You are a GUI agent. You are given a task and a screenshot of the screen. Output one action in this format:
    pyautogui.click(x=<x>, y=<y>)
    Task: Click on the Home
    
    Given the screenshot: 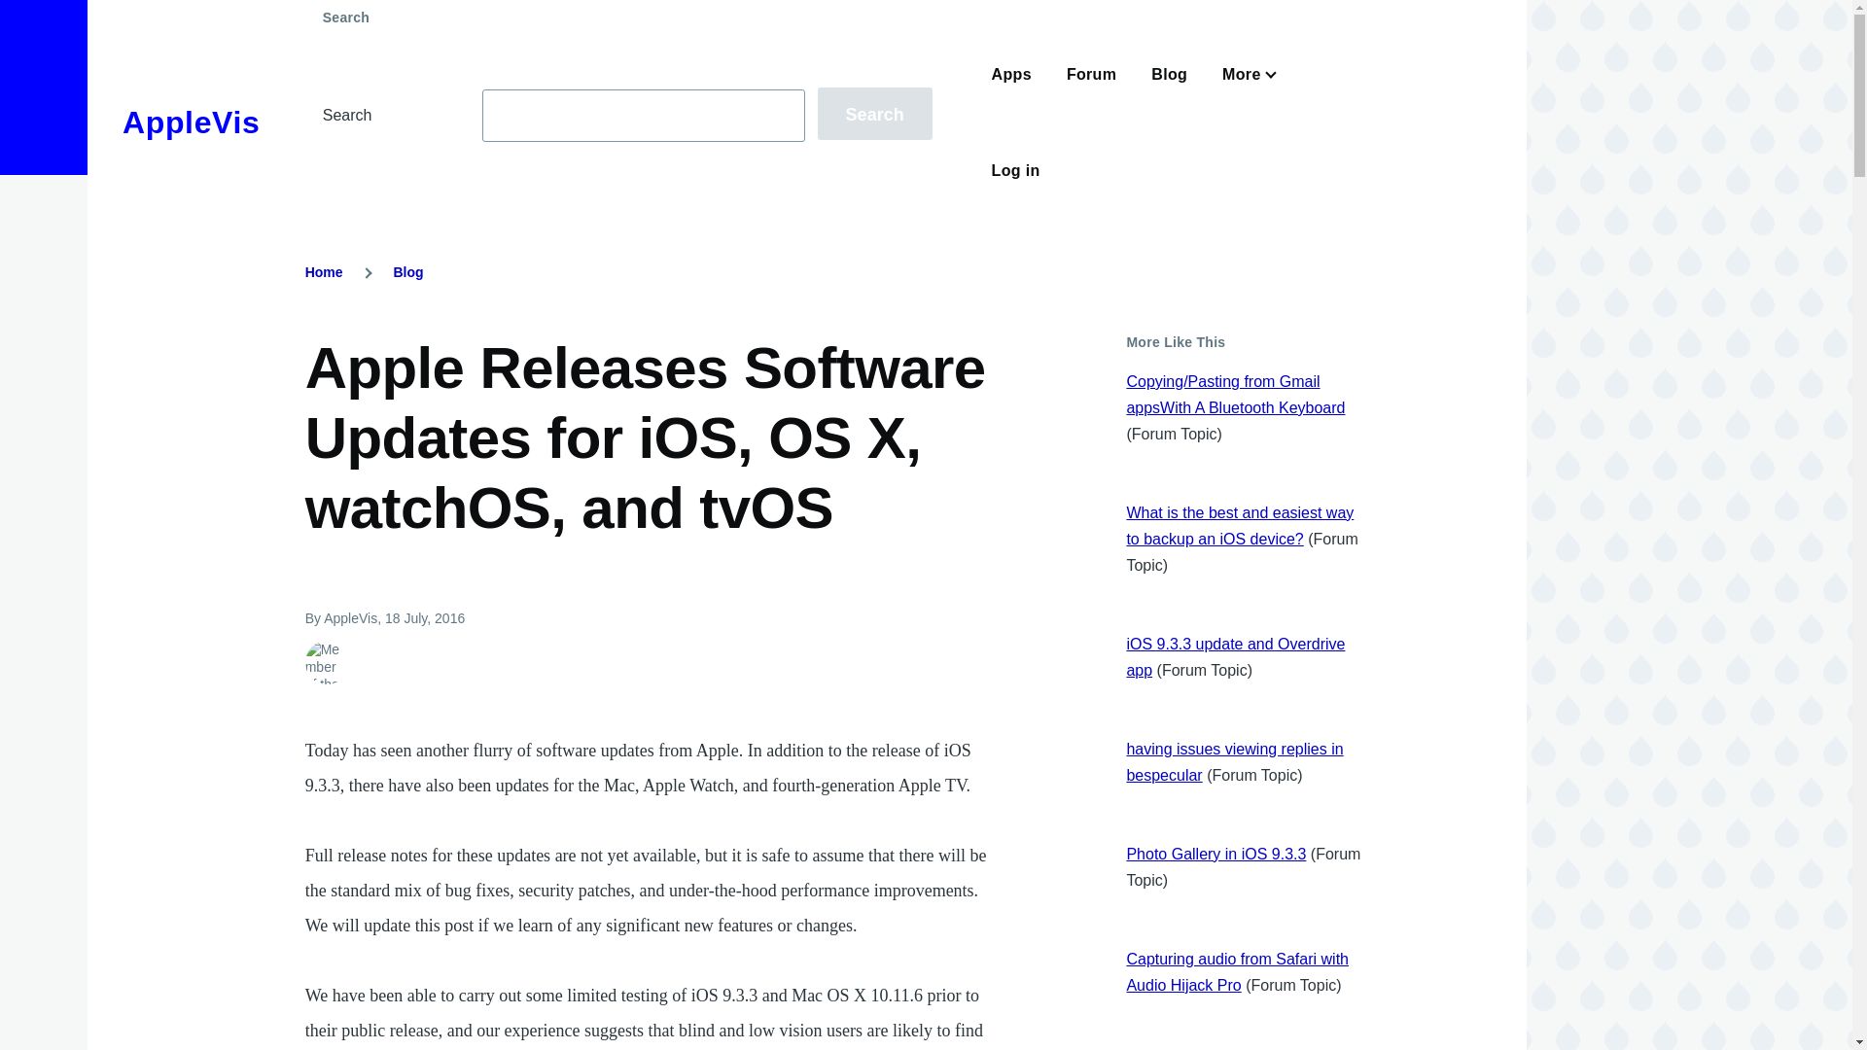 What is the action you would take?
    pyautogui.click(x=191, y=122)
    